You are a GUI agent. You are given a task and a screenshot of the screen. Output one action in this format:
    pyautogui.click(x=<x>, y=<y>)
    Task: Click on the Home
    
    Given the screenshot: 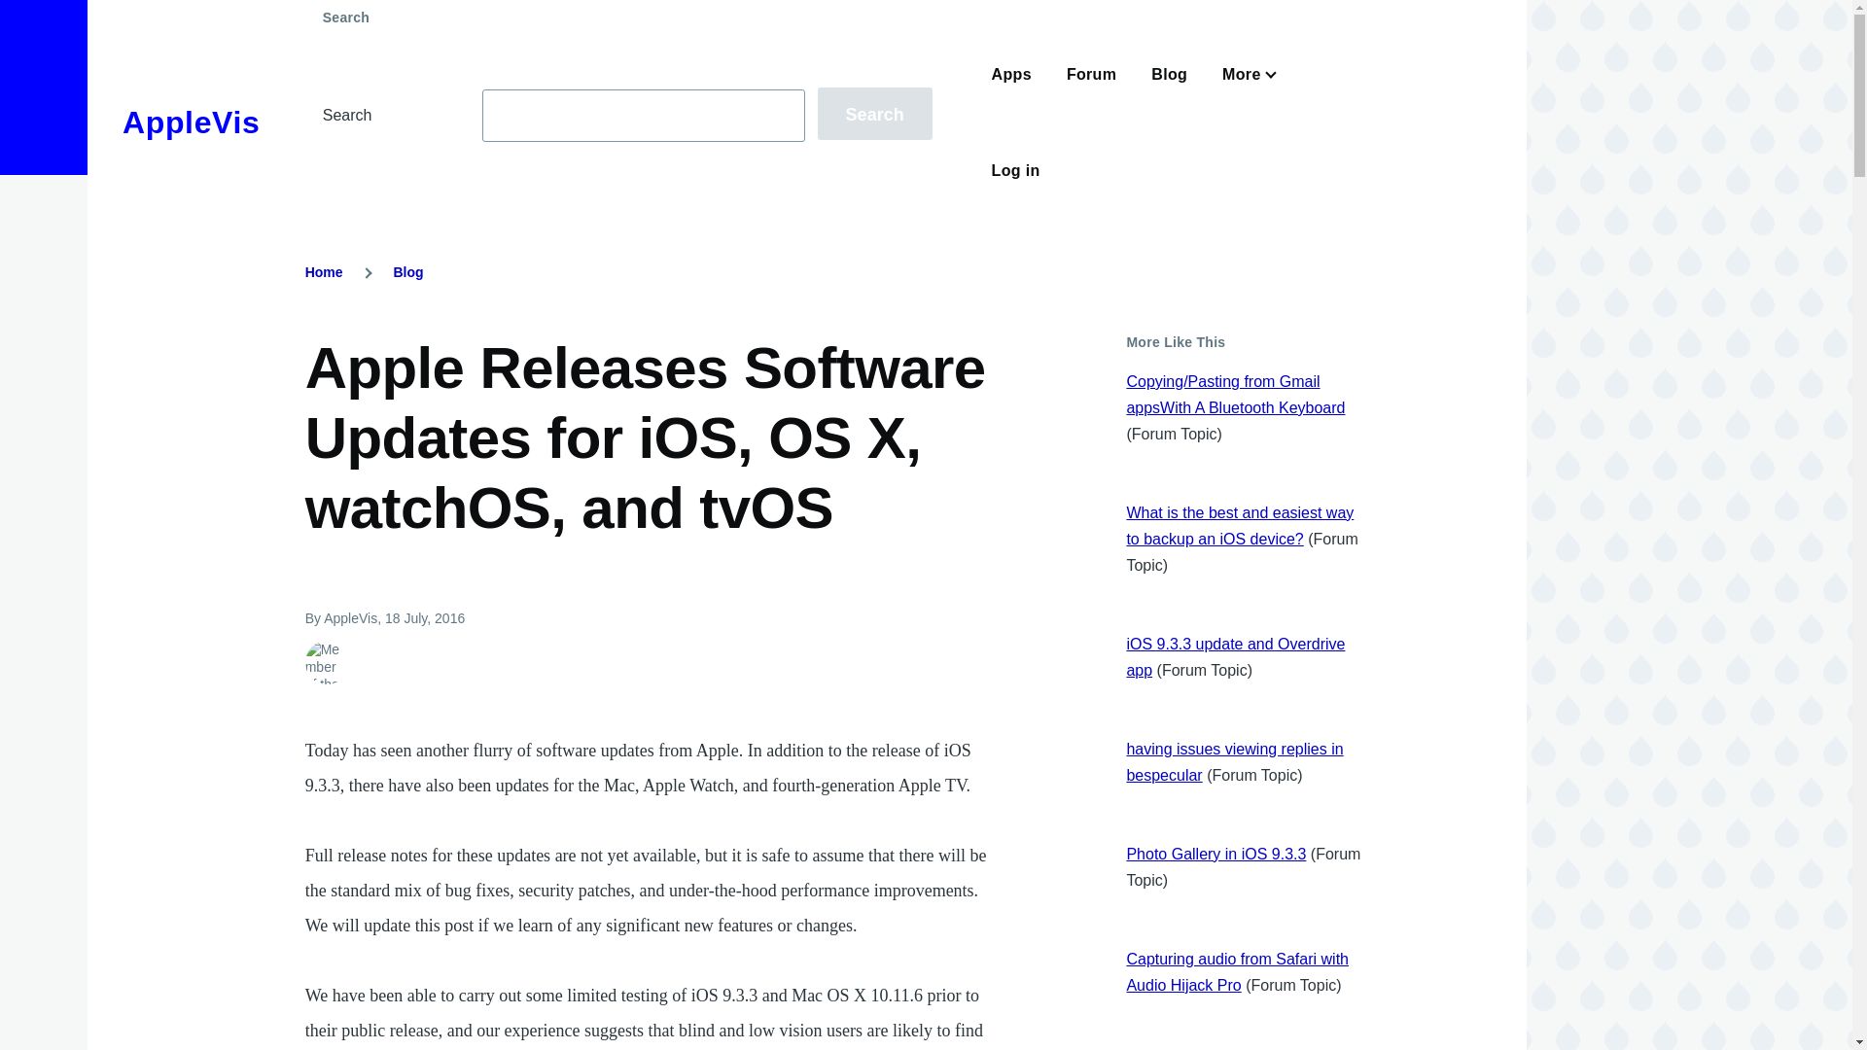 What is the action you would take?
    pyautogui.click(x=191, y=122)
    